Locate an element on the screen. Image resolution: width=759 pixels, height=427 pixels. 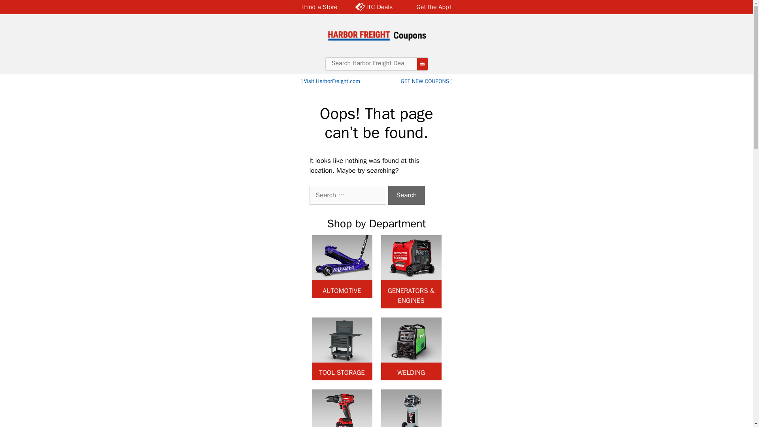
WELDING is located at coordinates (411, 349).